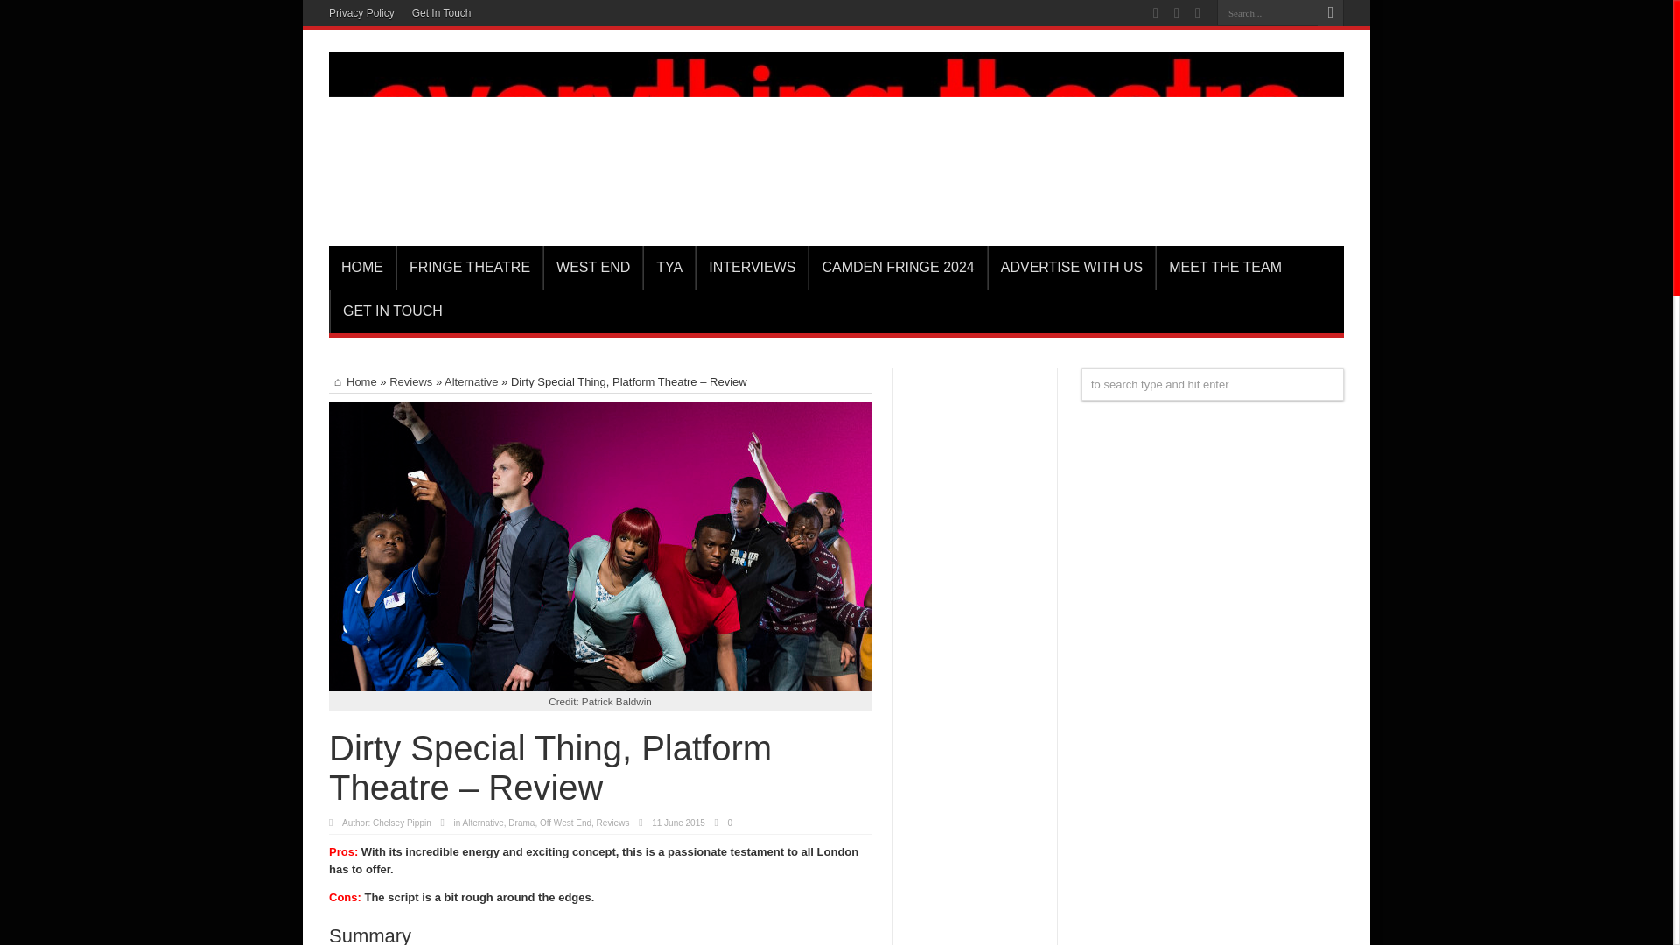 The height and width of the screenshot is (945, 1680). I want to click on INTERVIEWS, so click(751, 267).